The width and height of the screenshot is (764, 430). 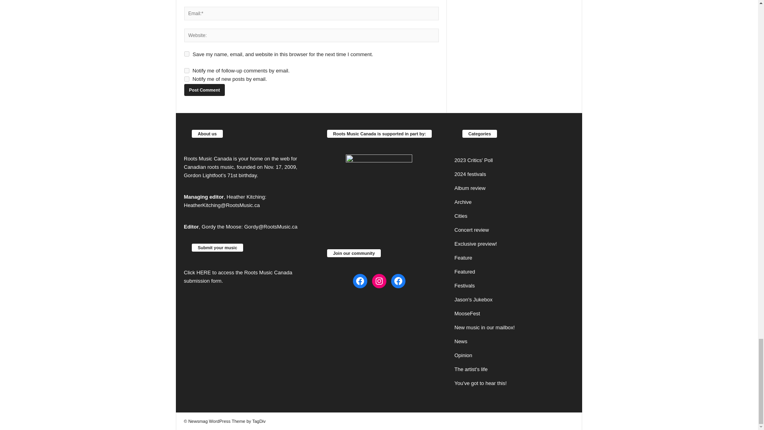 I want to click on Post Comment, so click(x=204, y=90).